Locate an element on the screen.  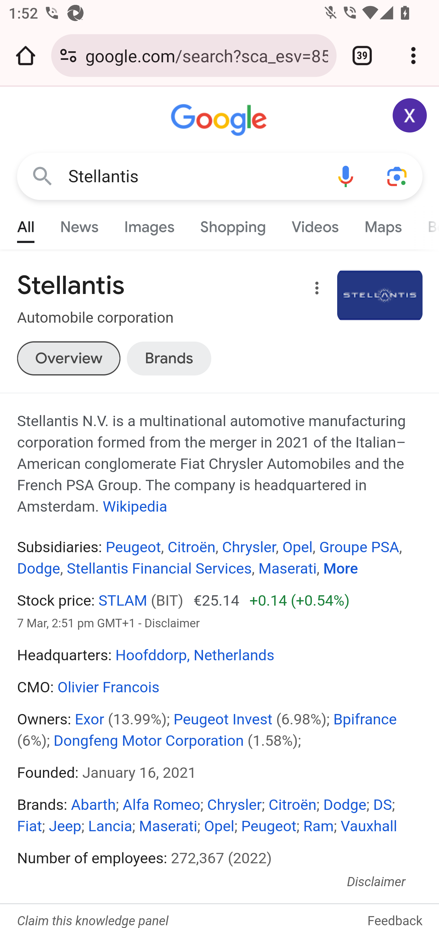
Vauxhall is located at coordinates (369, 826).